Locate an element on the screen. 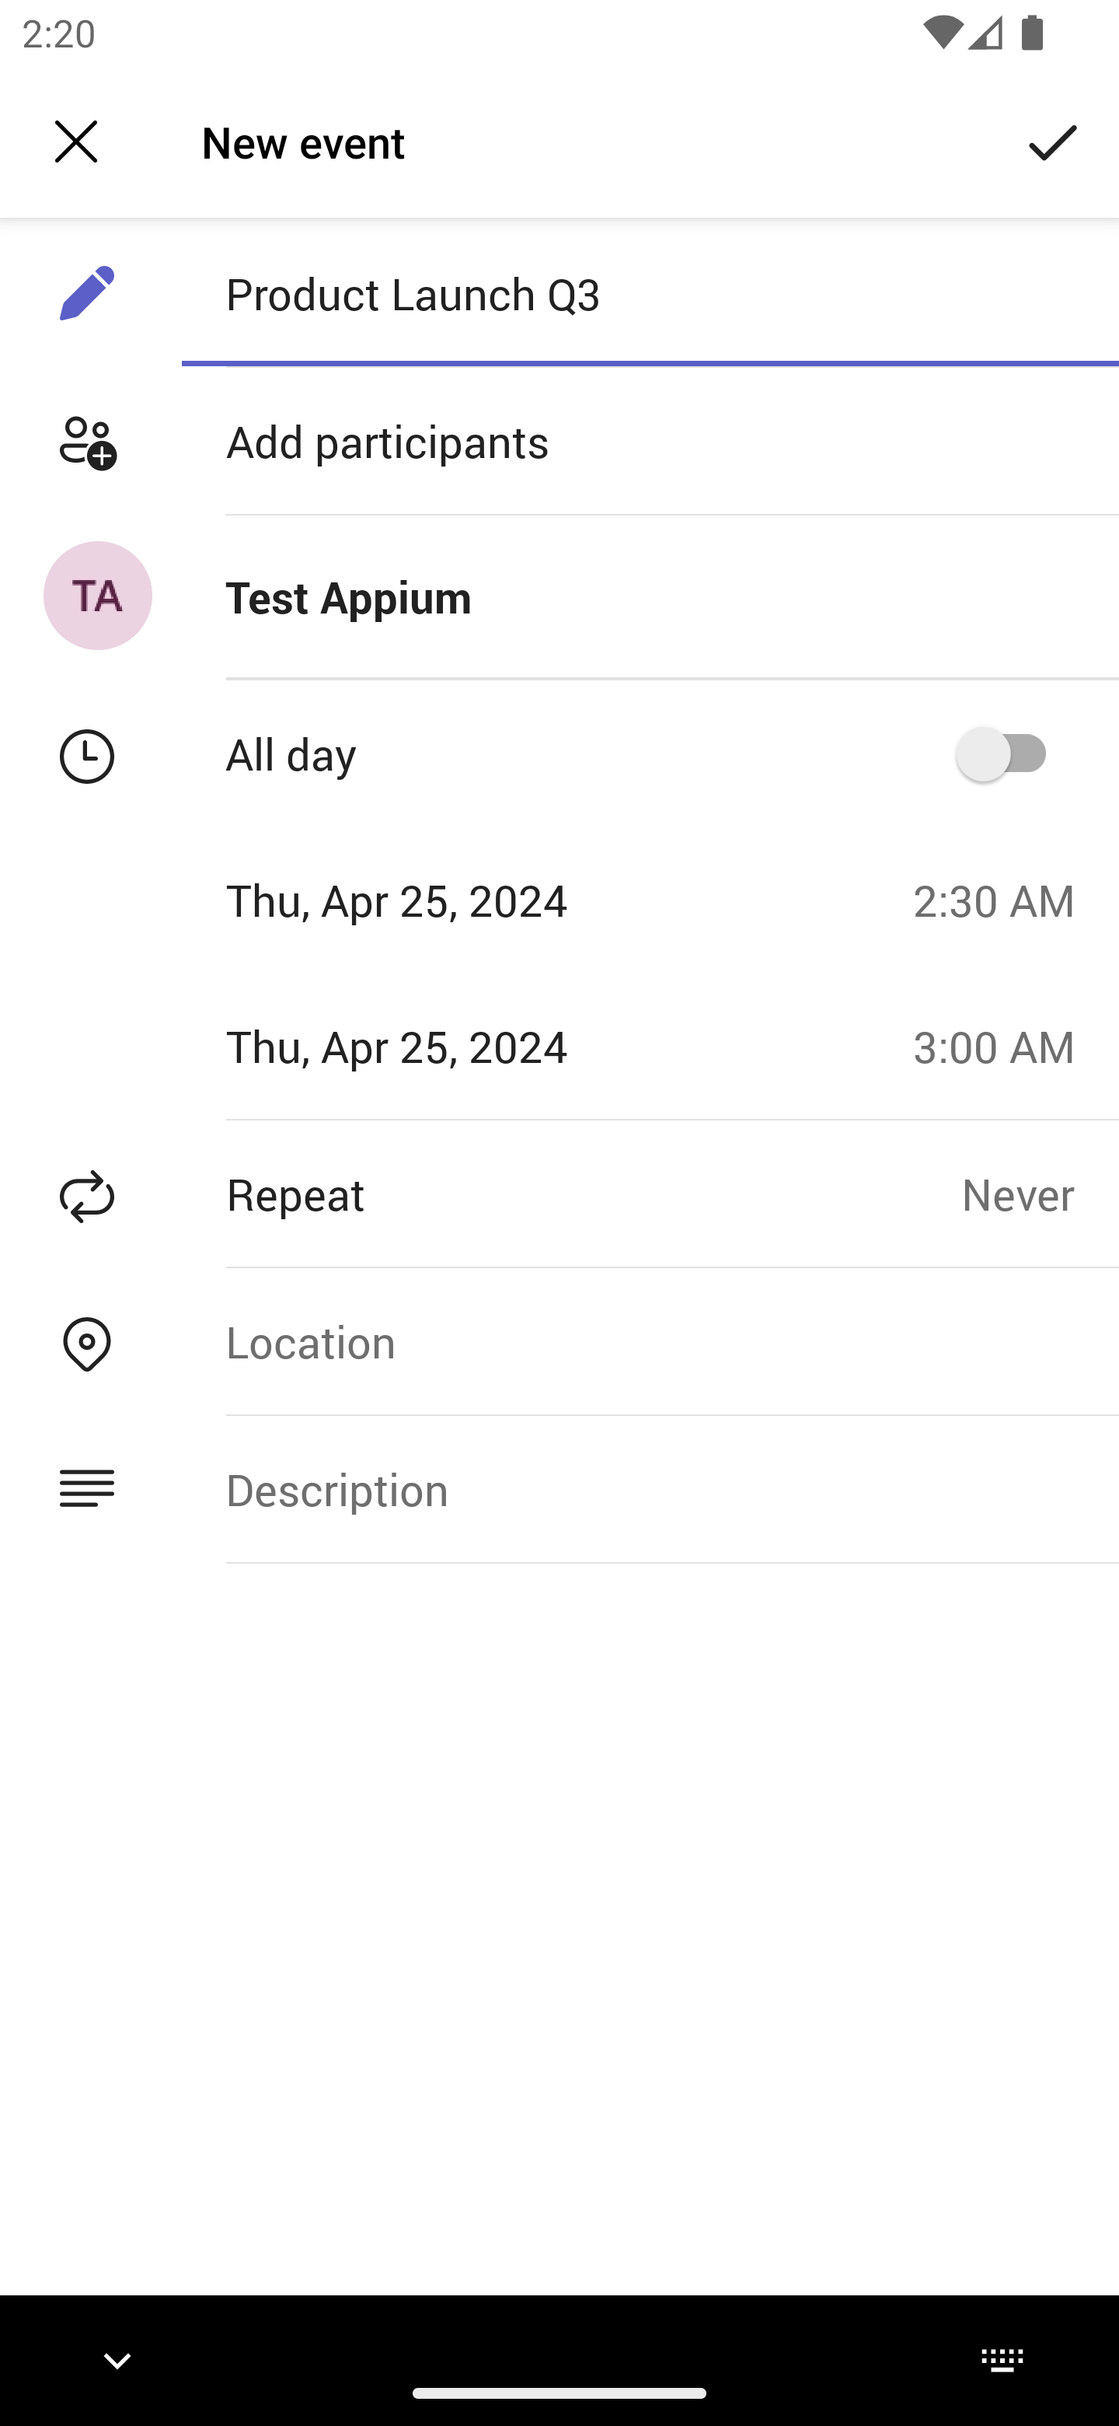 The width and height of the screenshot is (1119, 2426). Location is located at coordinates (650, 1341).